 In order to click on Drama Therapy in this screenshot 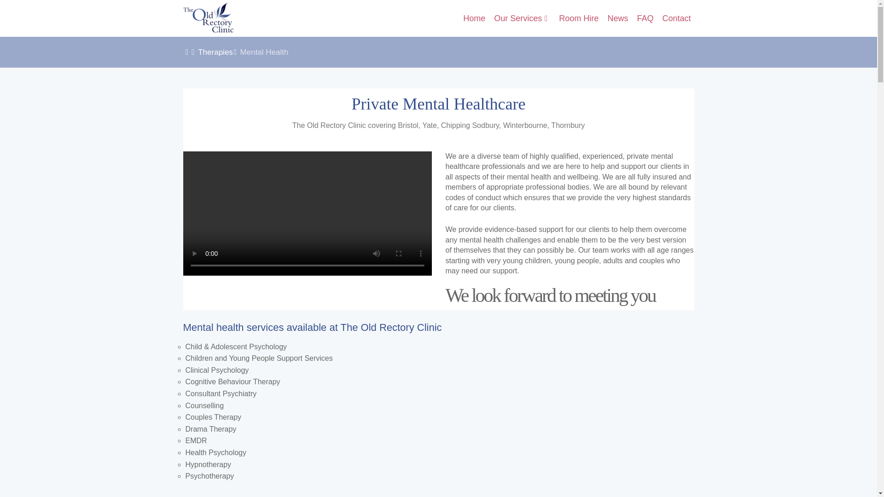, I will do `click(210, 429)`.